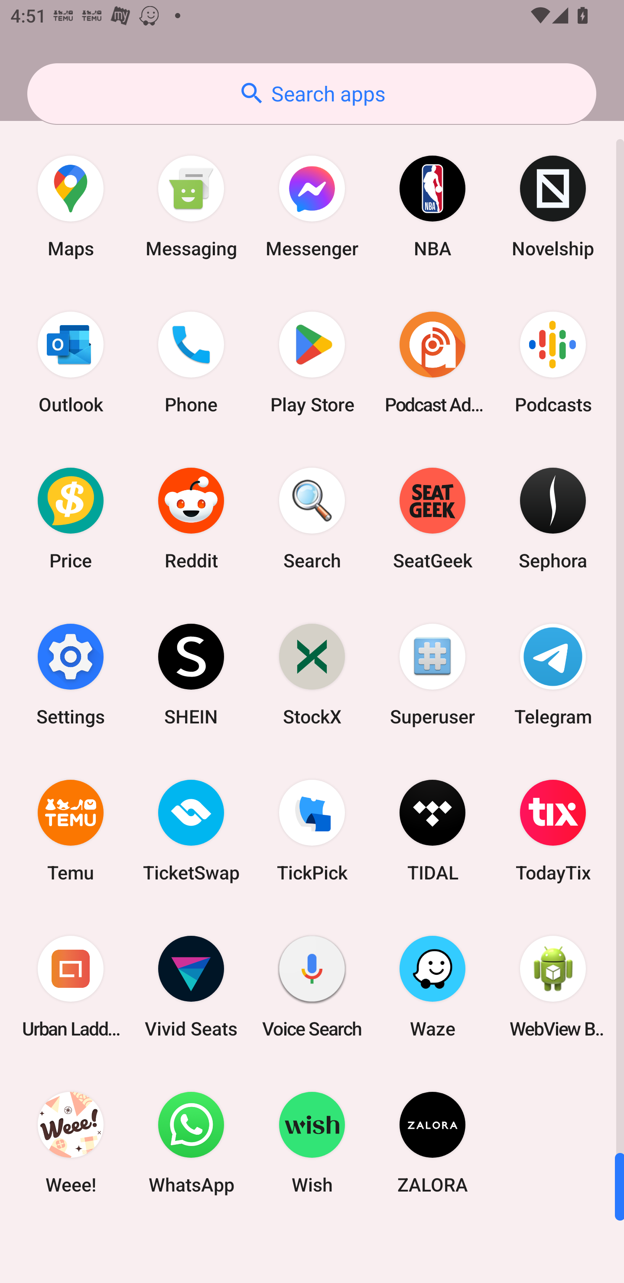  What do you see at coordinates (432, 987) in the screenshot?
I see `Waze` at bounding box center [432, 987].